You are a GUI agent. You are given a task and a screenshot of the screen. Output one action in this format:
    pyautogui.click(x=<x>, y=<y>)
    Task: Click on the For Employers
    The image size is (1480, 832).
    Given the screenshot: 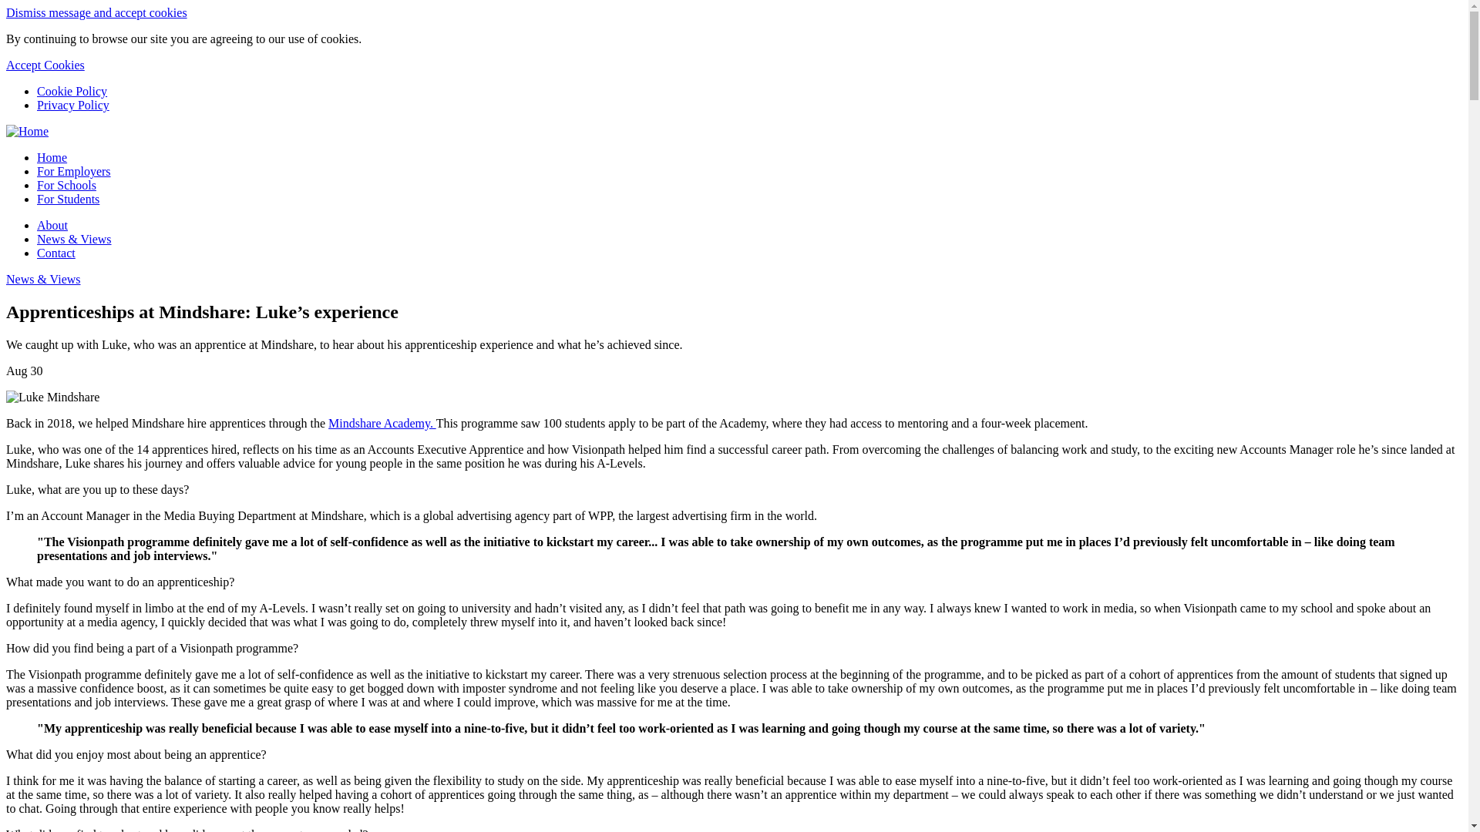 What is the action you would take?
    pyautogui.click(x=74, y=171)
    